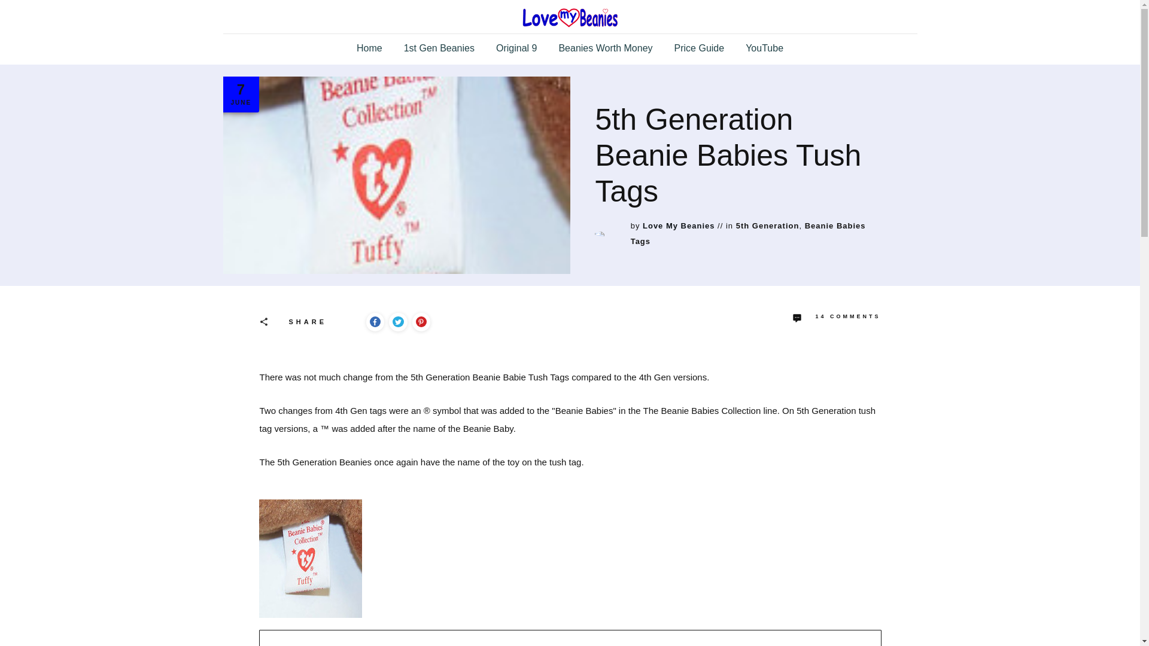 This screenshot has height=646, width=1149. Describe the element at coordinates (765, 48) in the screenshot. I see `YouTube` at that location.